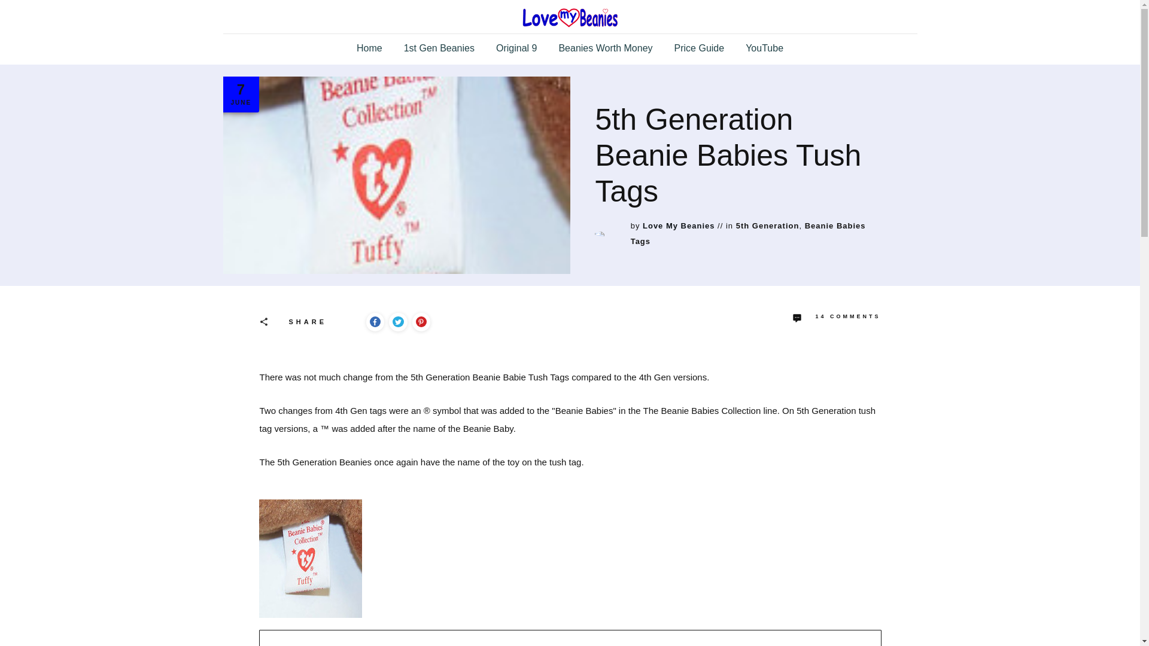 This screenshot has height=646, width=1149. Describe the element at coordinates (765, 48) in the screenshot. I see `YouTube` at that location.